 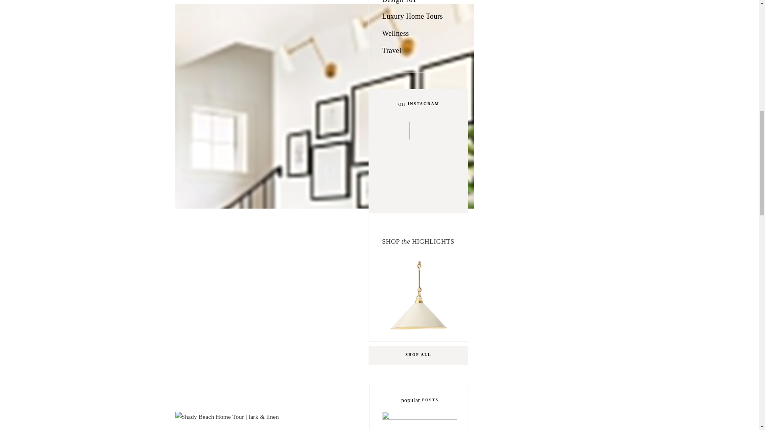 I want to click on Design 101, so click(x=414, y=4).